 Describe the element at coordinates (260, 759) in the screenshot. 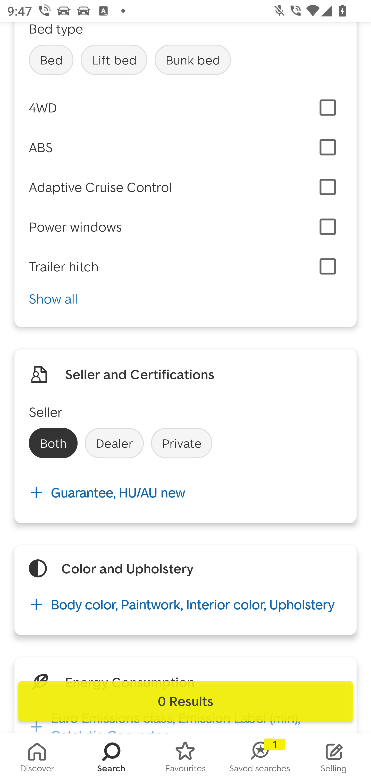

I see `SAVED_SEARCHES Saved searches 1` at that location.